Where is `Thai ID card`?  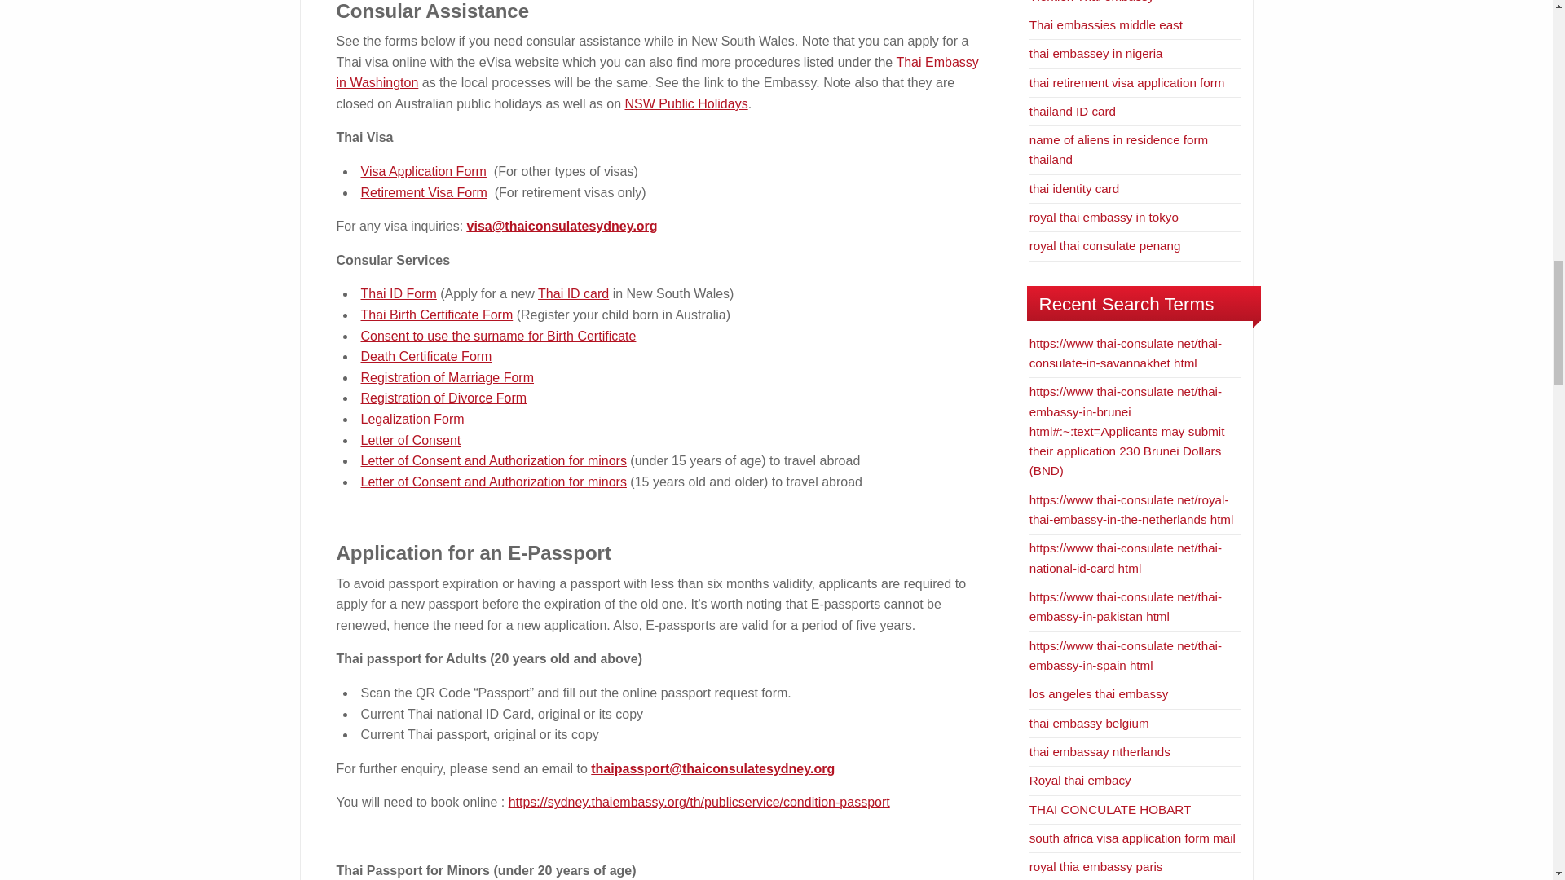 Thai ID card is located at coordinates (573, 293).